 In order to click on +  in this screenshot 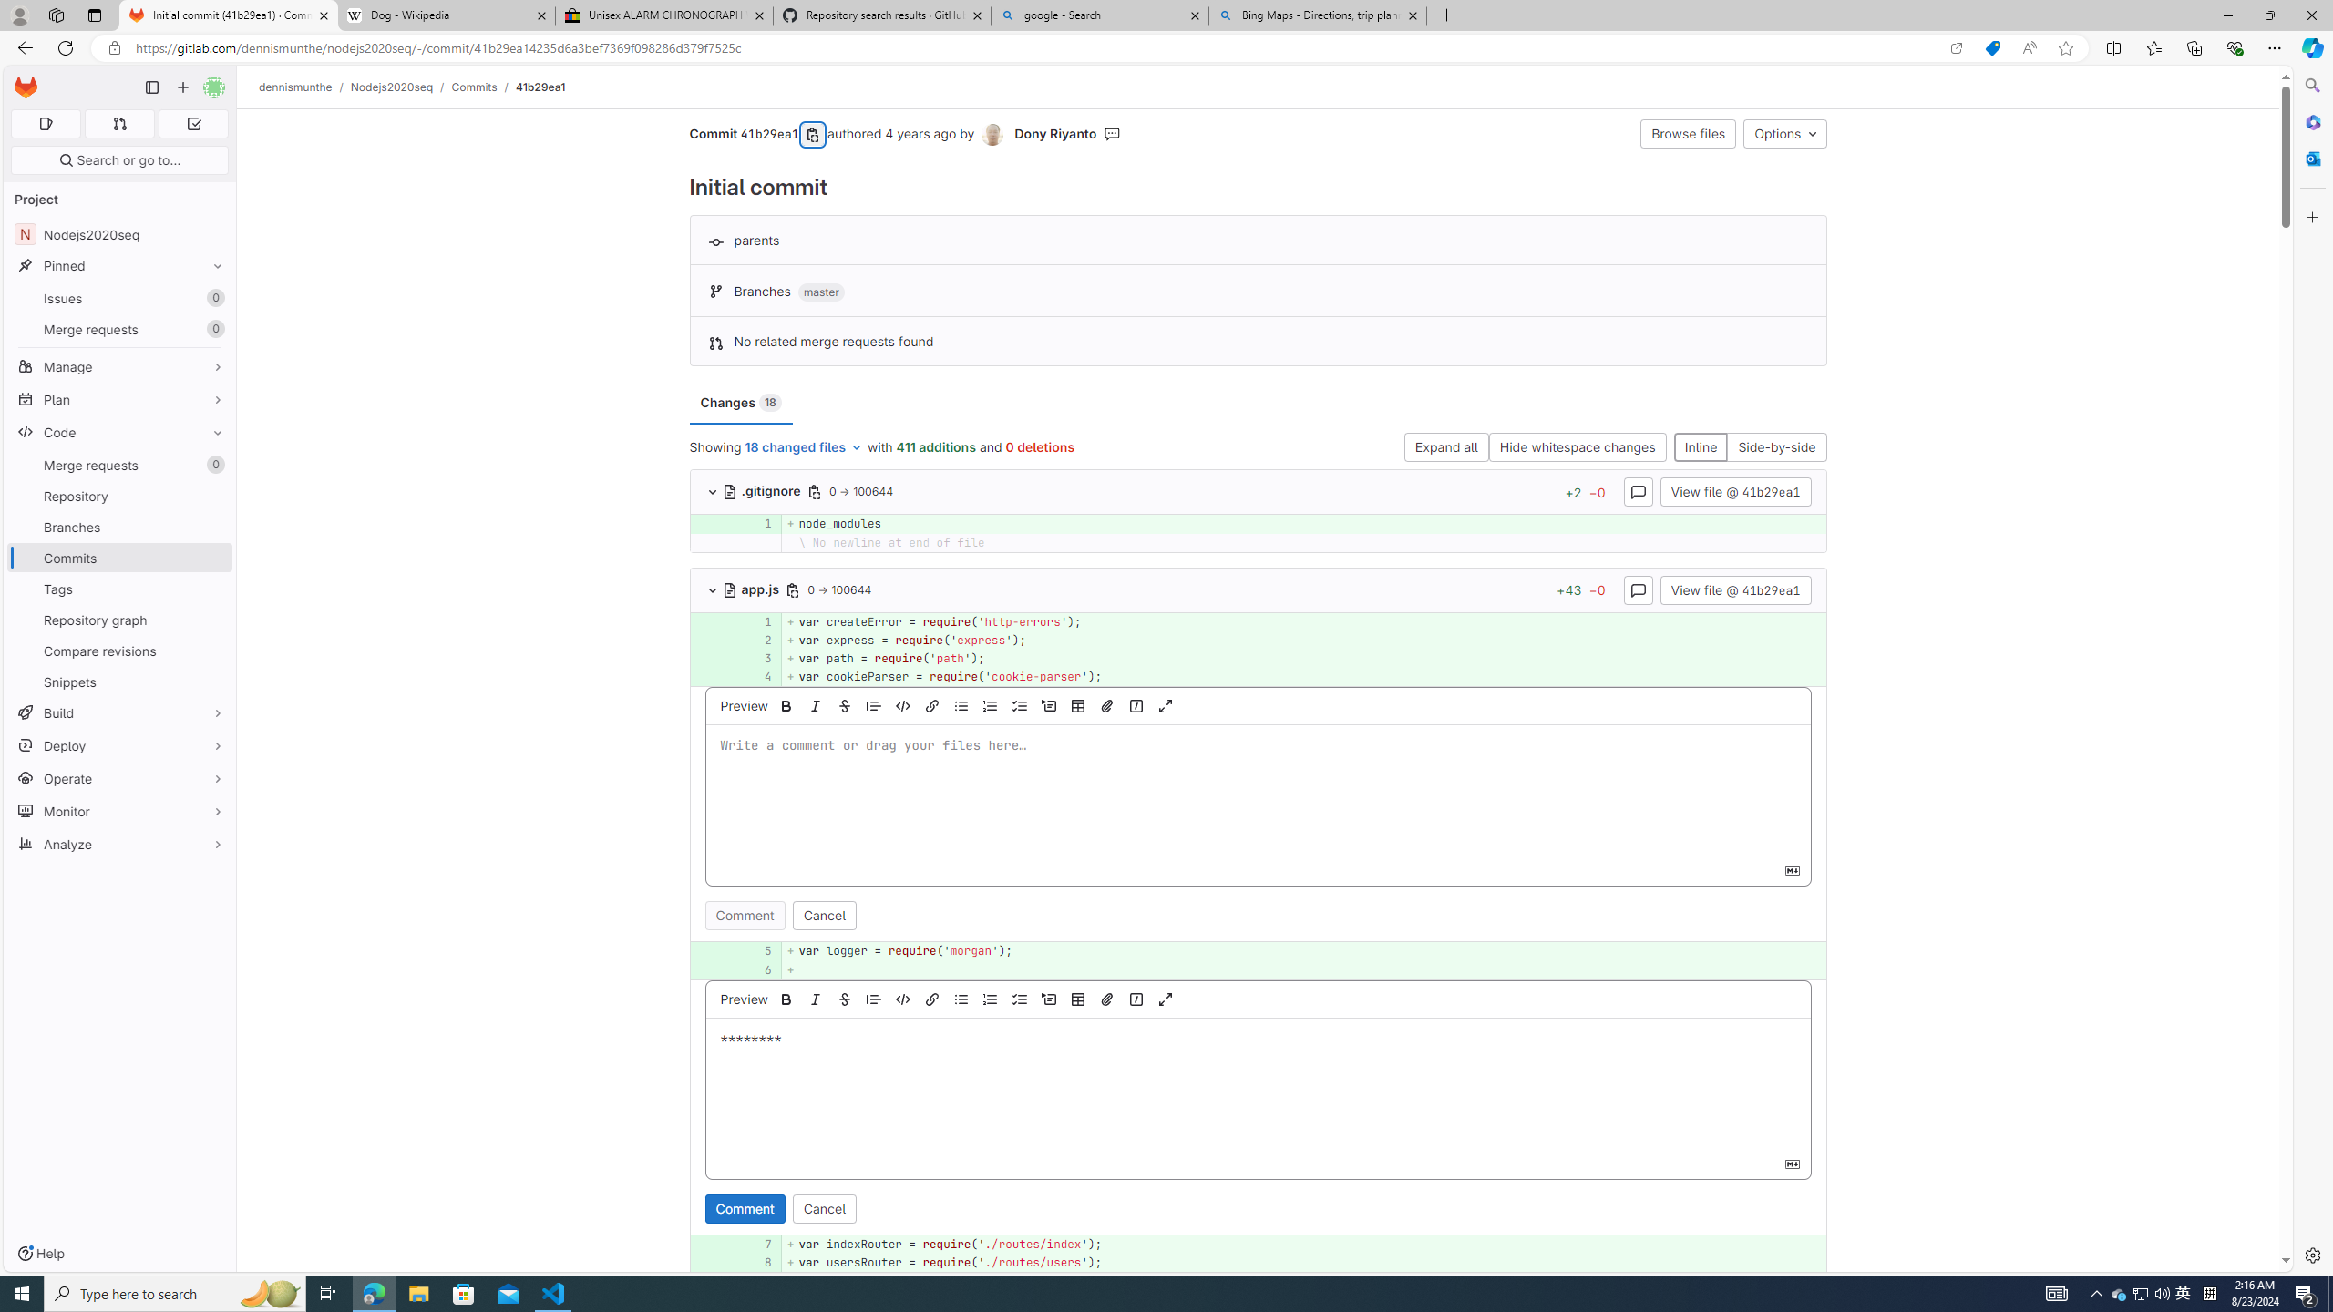, I will do `click(1303, 969)`.